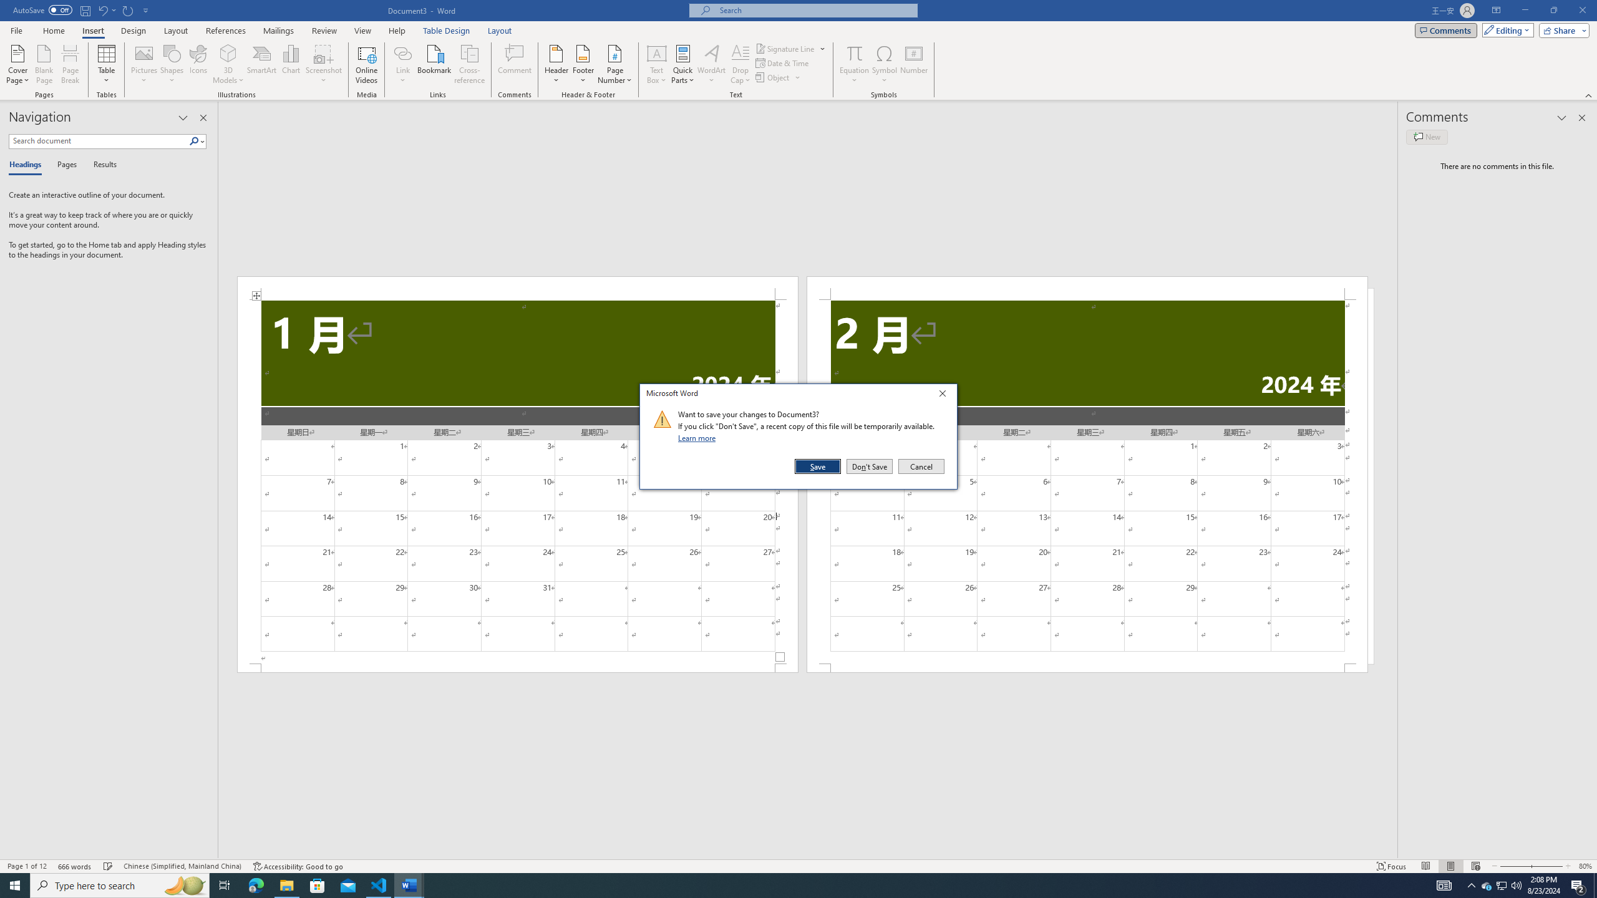  I want to click on Close, so click(946, 395).